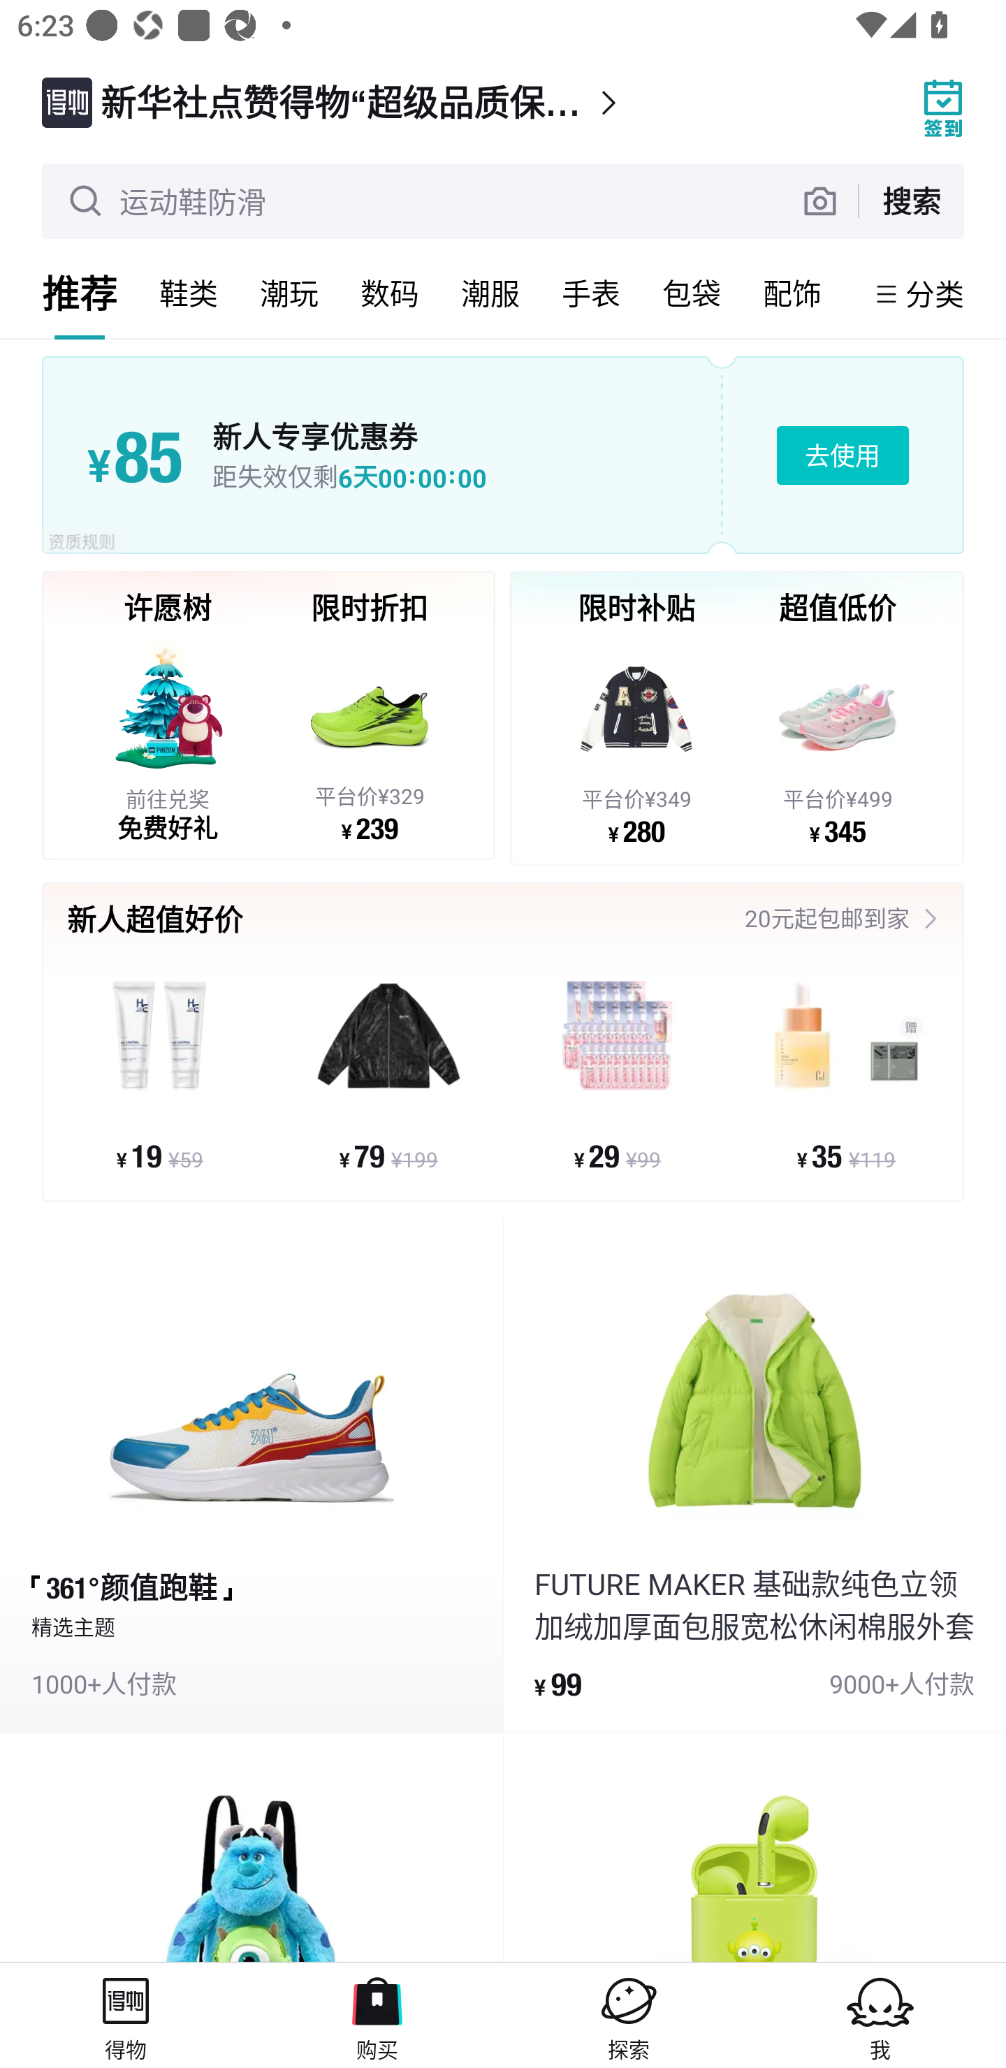 The width and height of the screenshot is (1006, 2068). What do you see at coordinates (80, 293) in the screenshot?
I see `推荐` at bounding box center [80, 293].